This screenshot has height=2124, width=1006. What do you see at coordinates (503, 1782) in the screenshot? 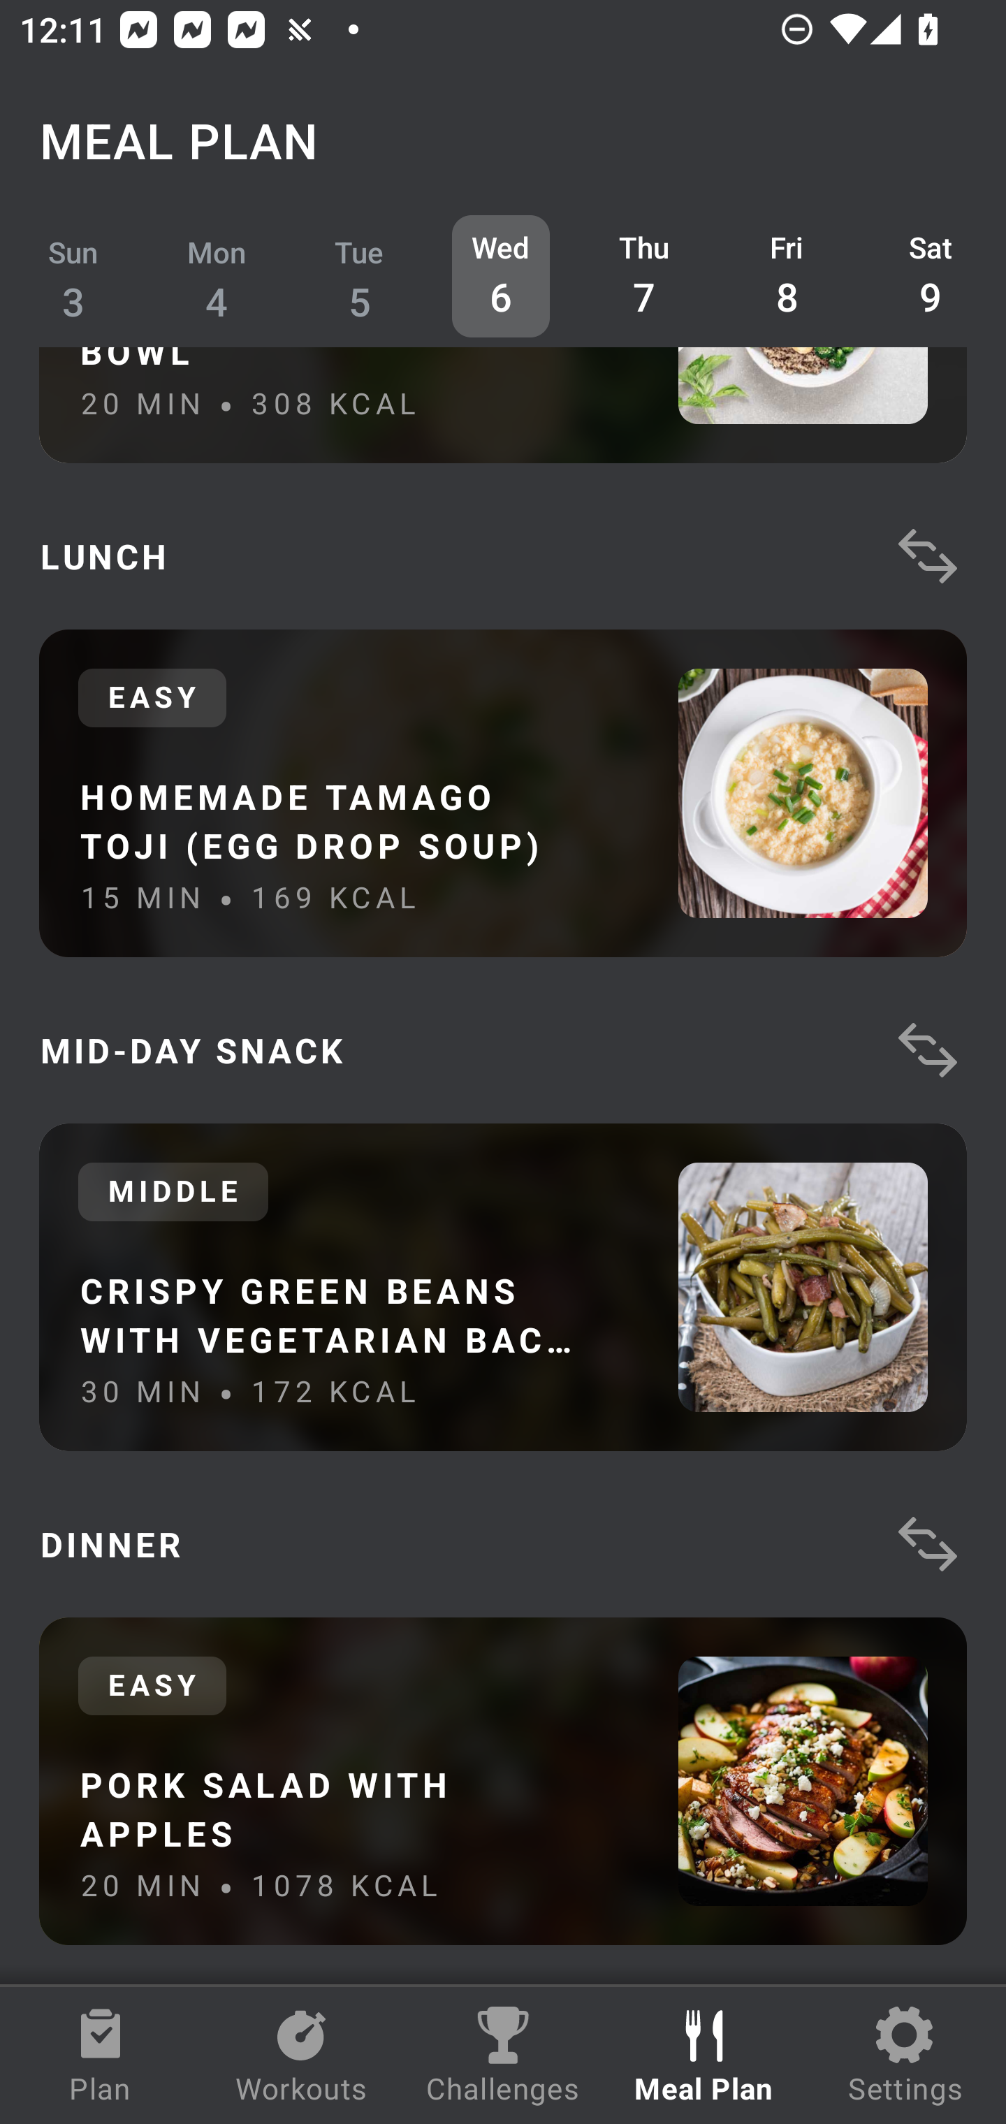
I see `EASY PORK SALAD WITH APPLES 20 MIN • 1078 KCAL` at bounding box center [503, 1782].